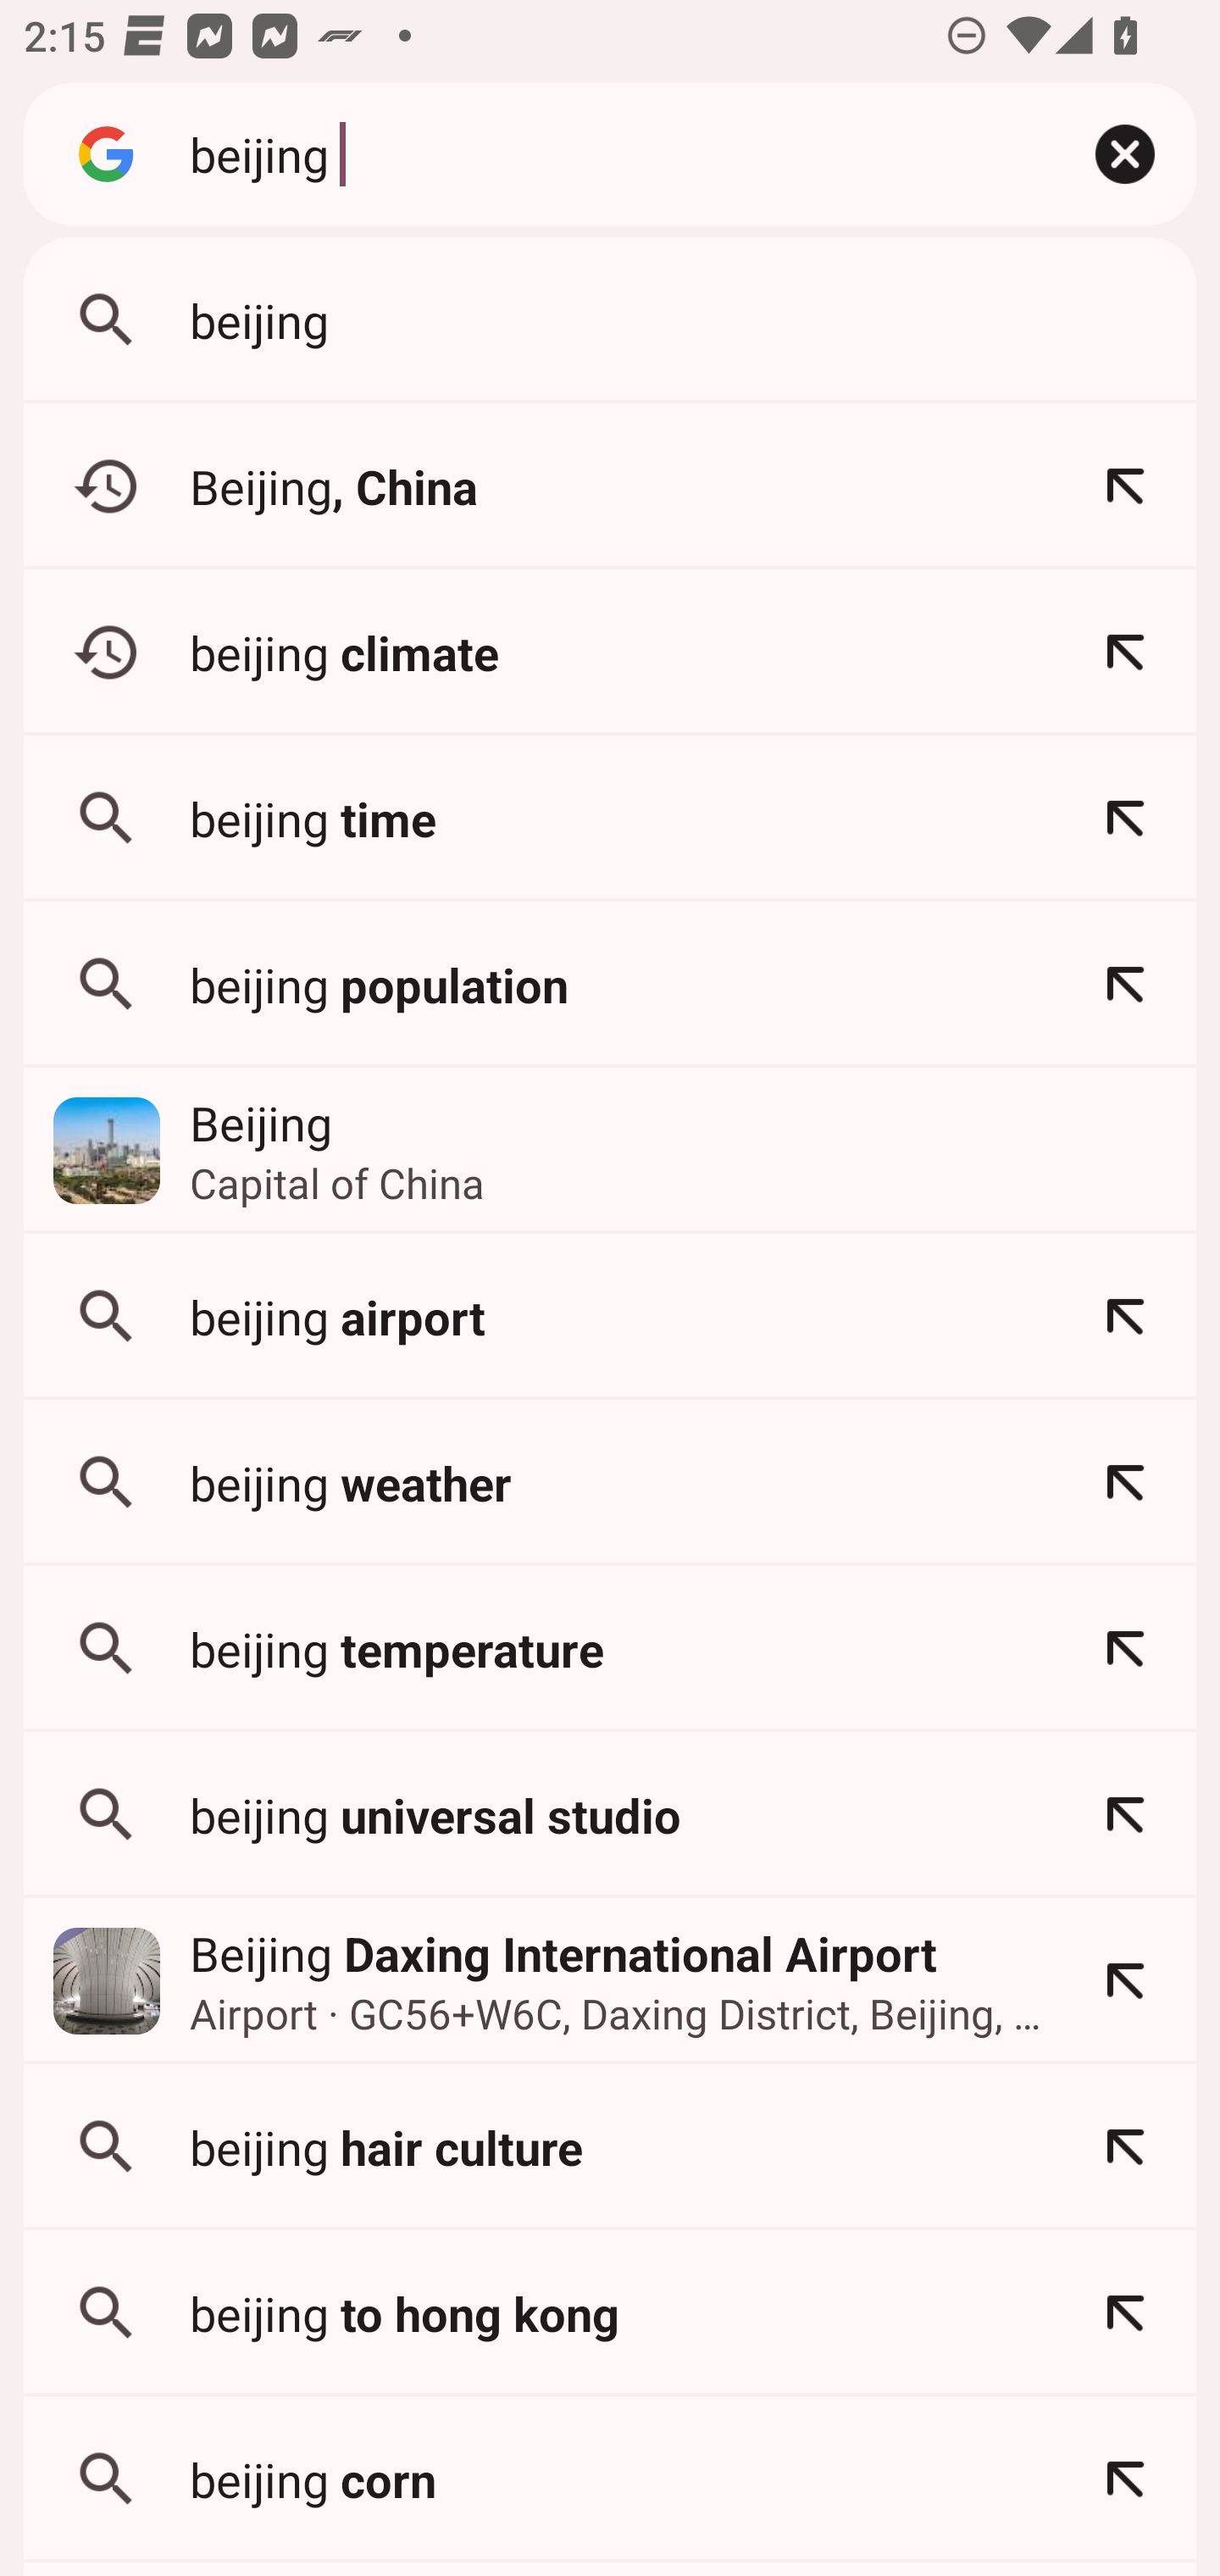  Describe the element at coordinates (1125, 1482) in the screenshot. I see `Refine: beijing weather` at that location.